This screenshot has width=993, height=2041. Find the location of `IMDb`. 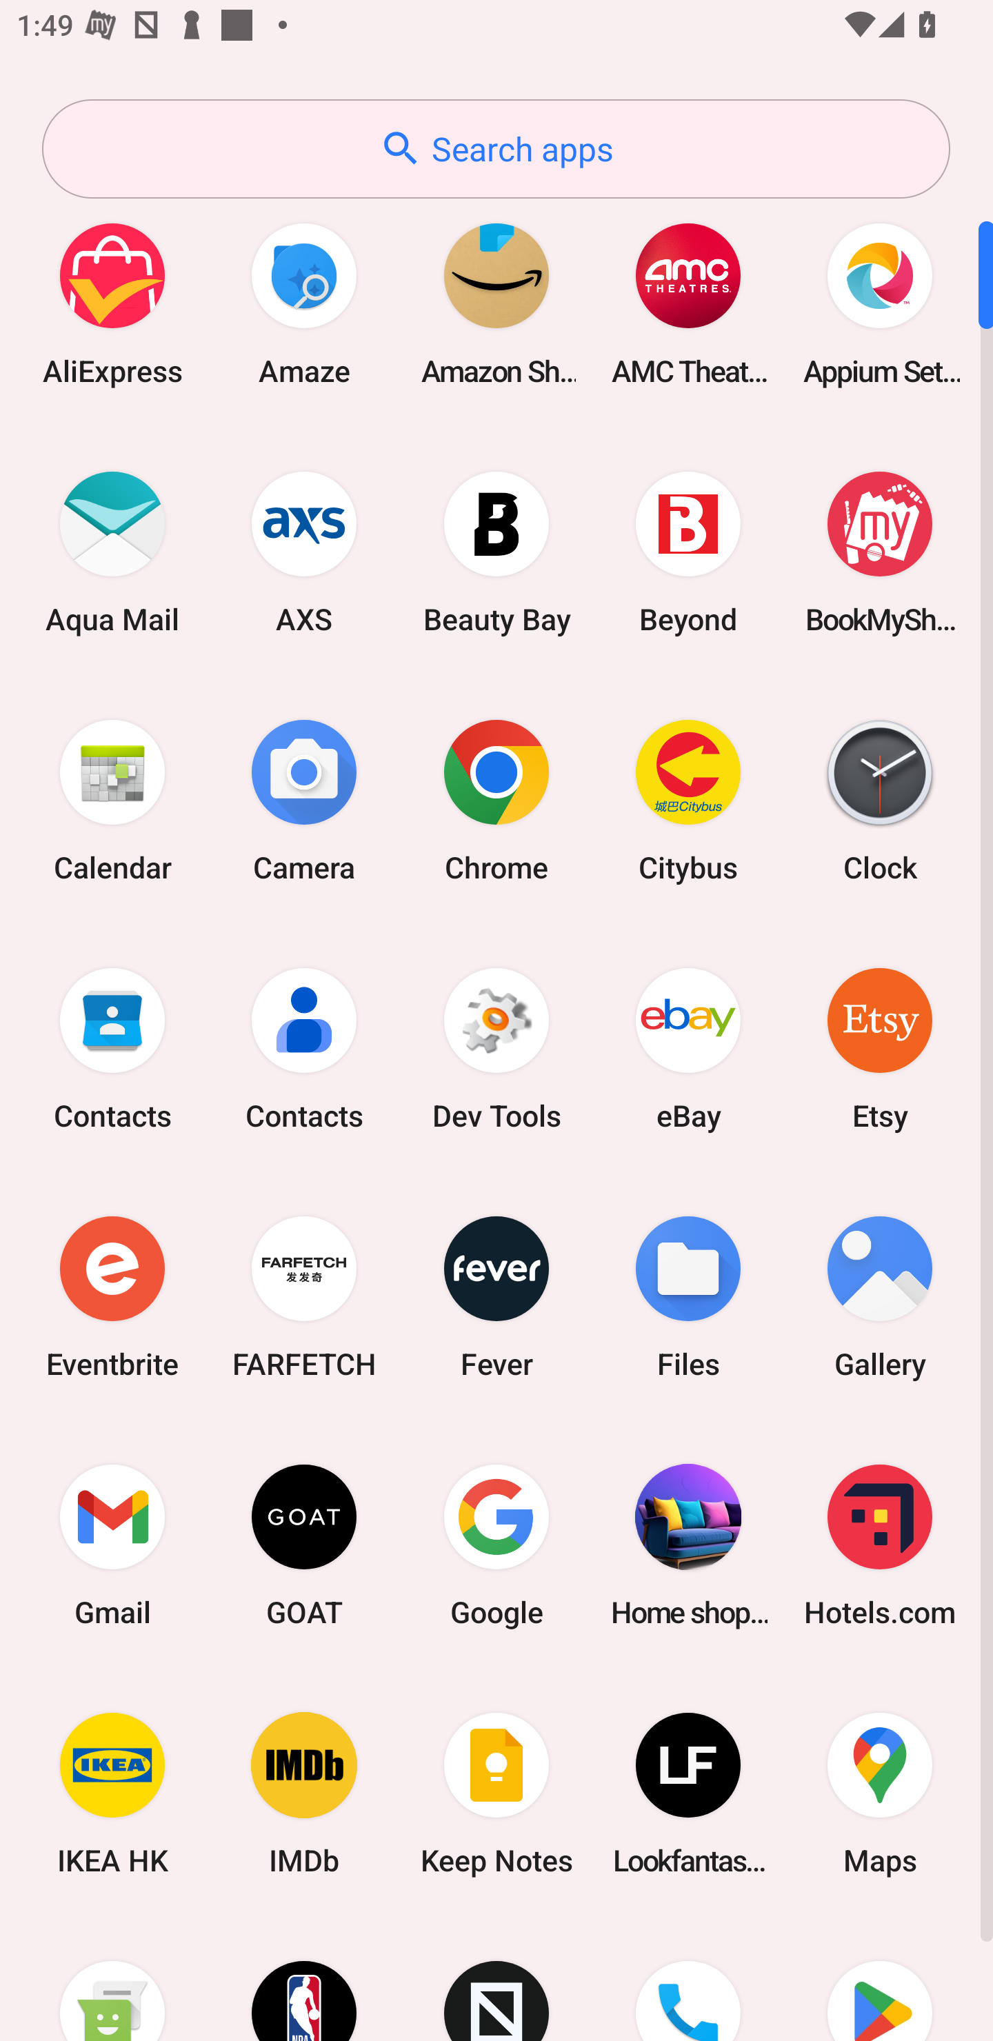

IMDb is located at coordinates (304, 1794).